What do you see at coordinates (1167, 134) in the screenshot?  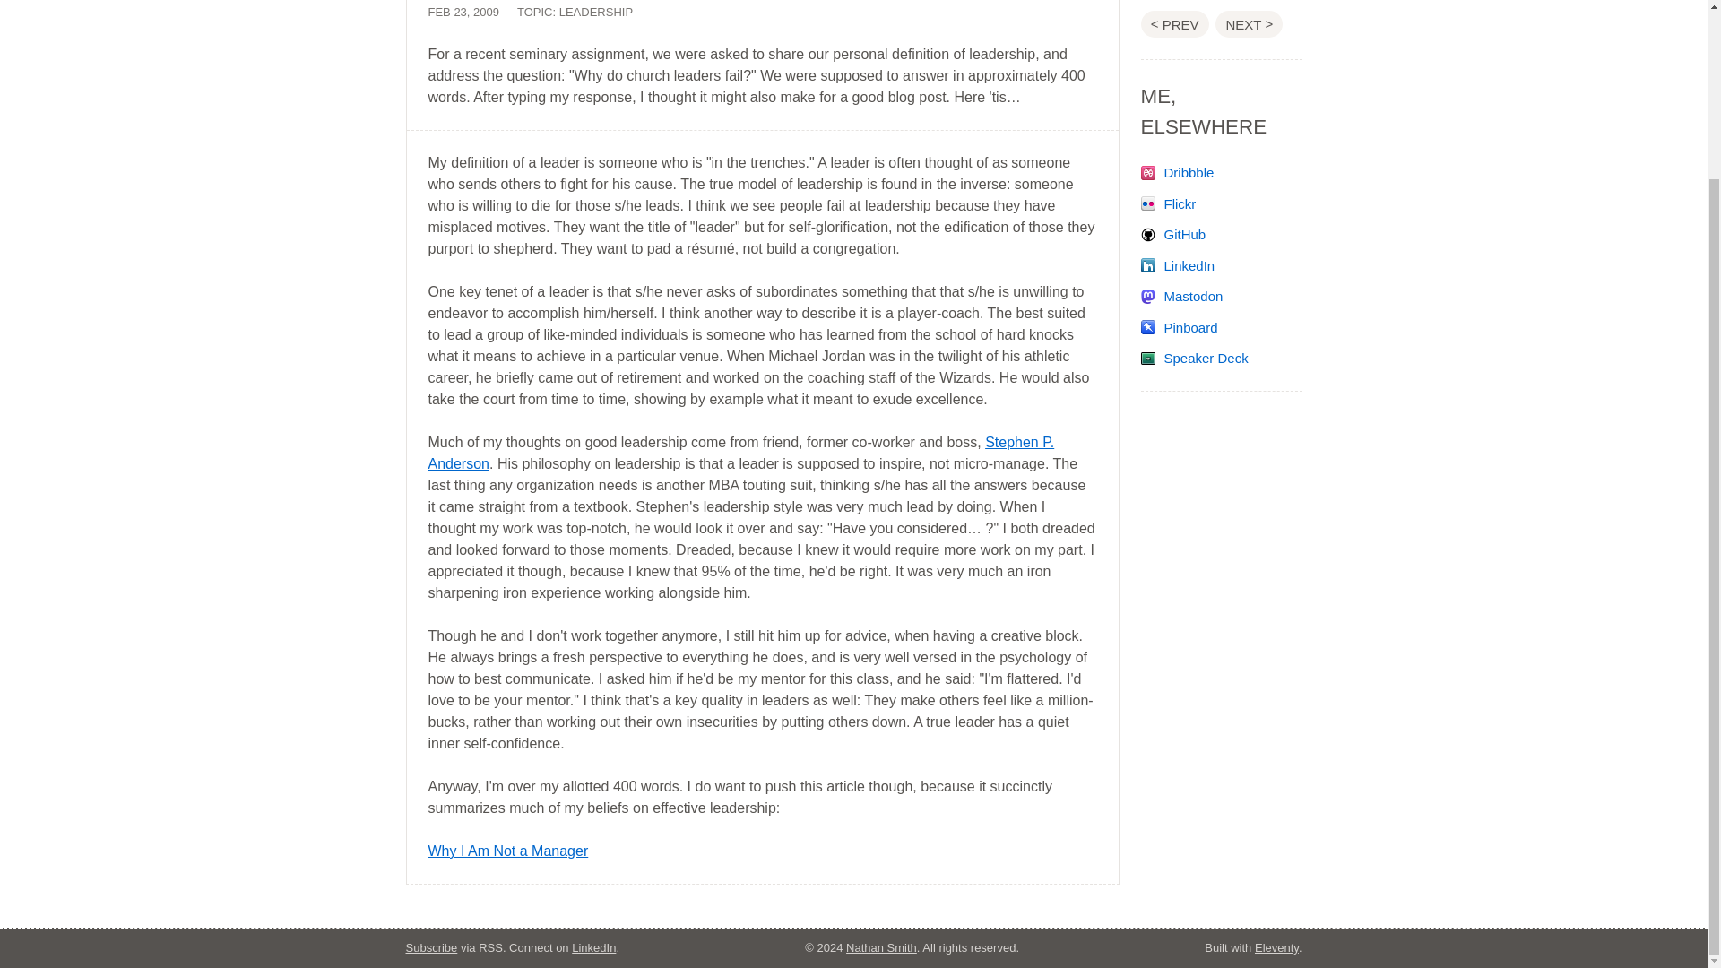 I see `Flickr` at bounding box center [1167, 134].